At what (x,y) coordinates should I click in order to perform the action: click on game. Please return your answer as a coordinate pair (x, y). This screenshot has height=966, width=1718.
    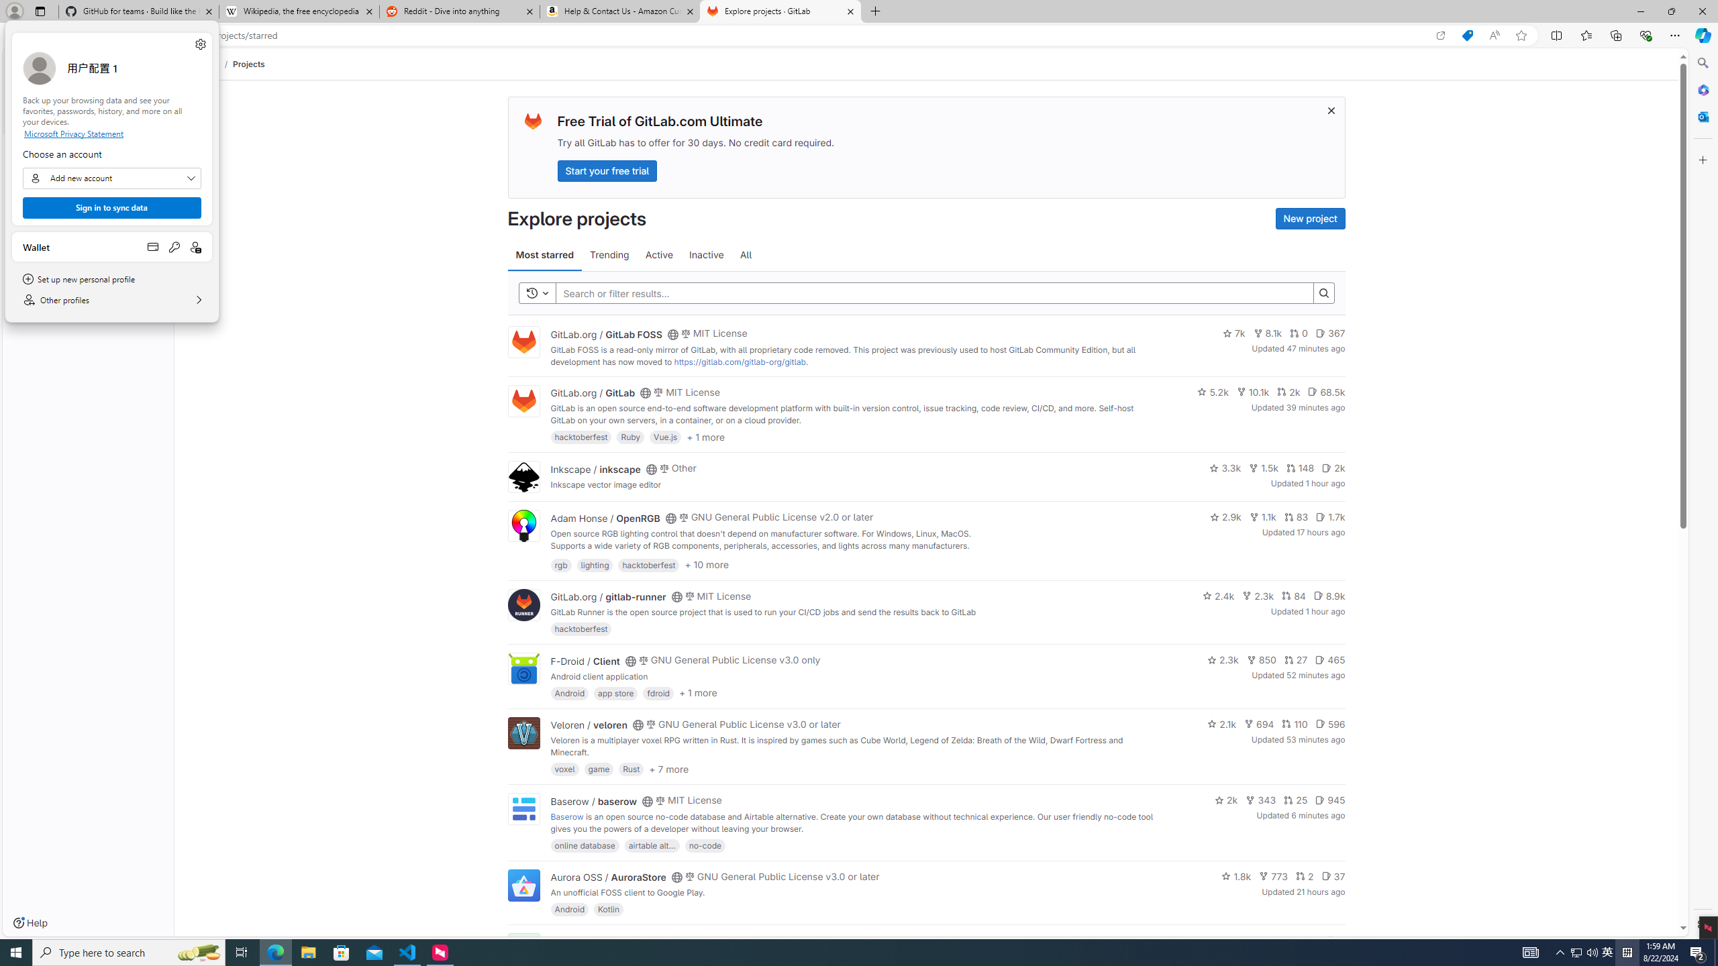
    Looking at the image, I should click on (599, 769).